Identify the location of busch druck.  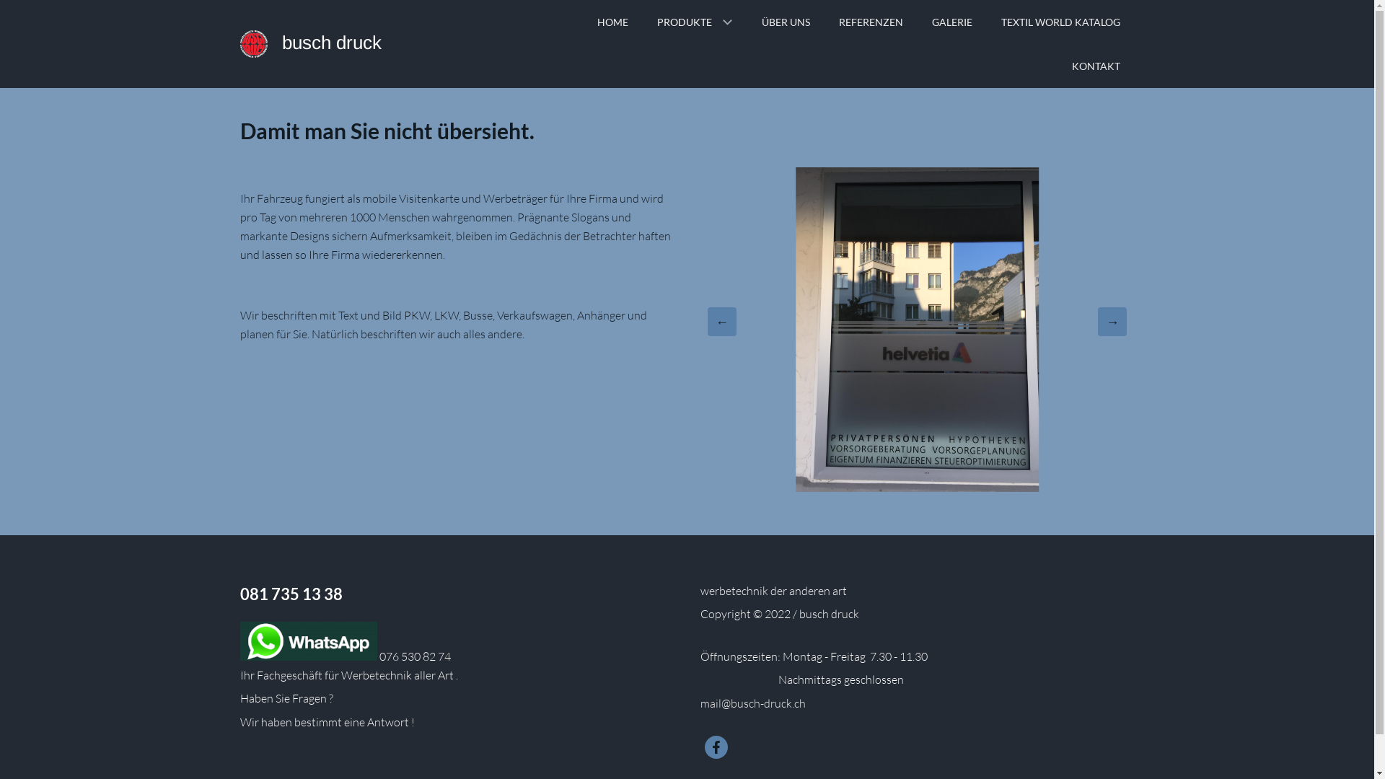
(331, 43).